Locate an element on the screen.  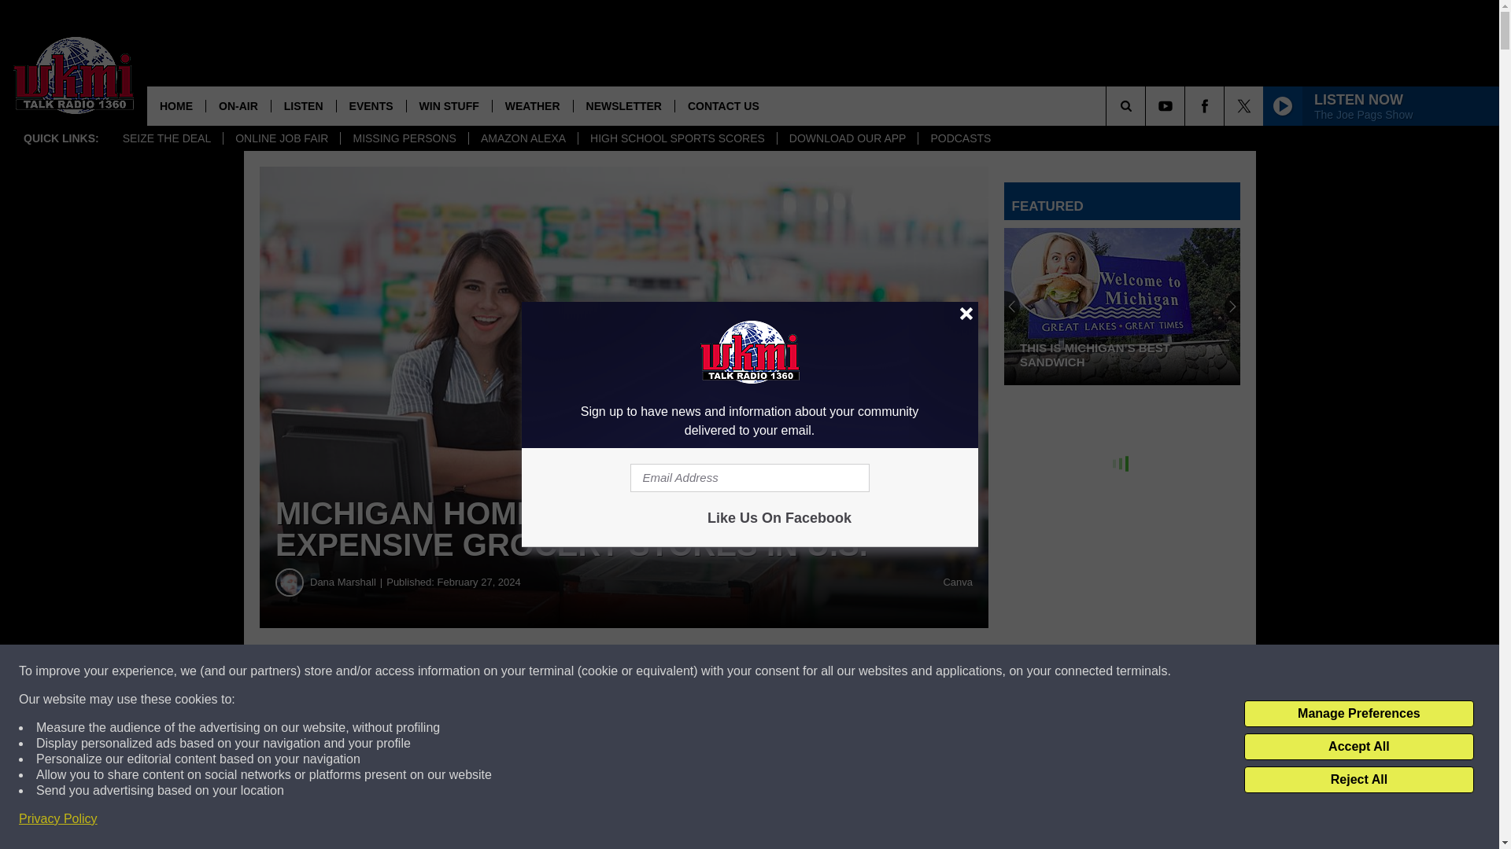
CONTACT US is located at coordinates (722, 105).